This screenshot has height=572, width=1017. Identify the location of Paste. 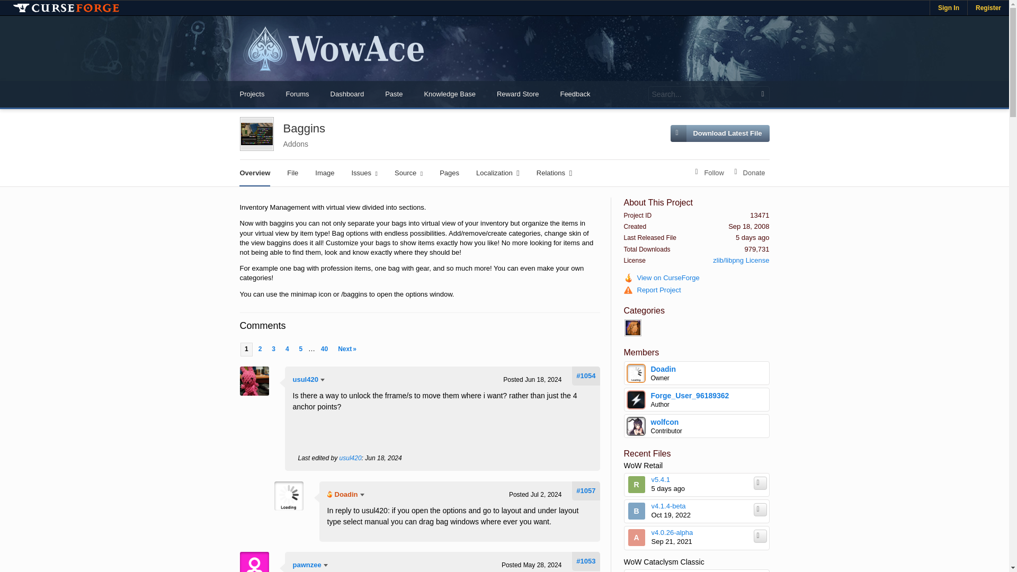
(393, 94).